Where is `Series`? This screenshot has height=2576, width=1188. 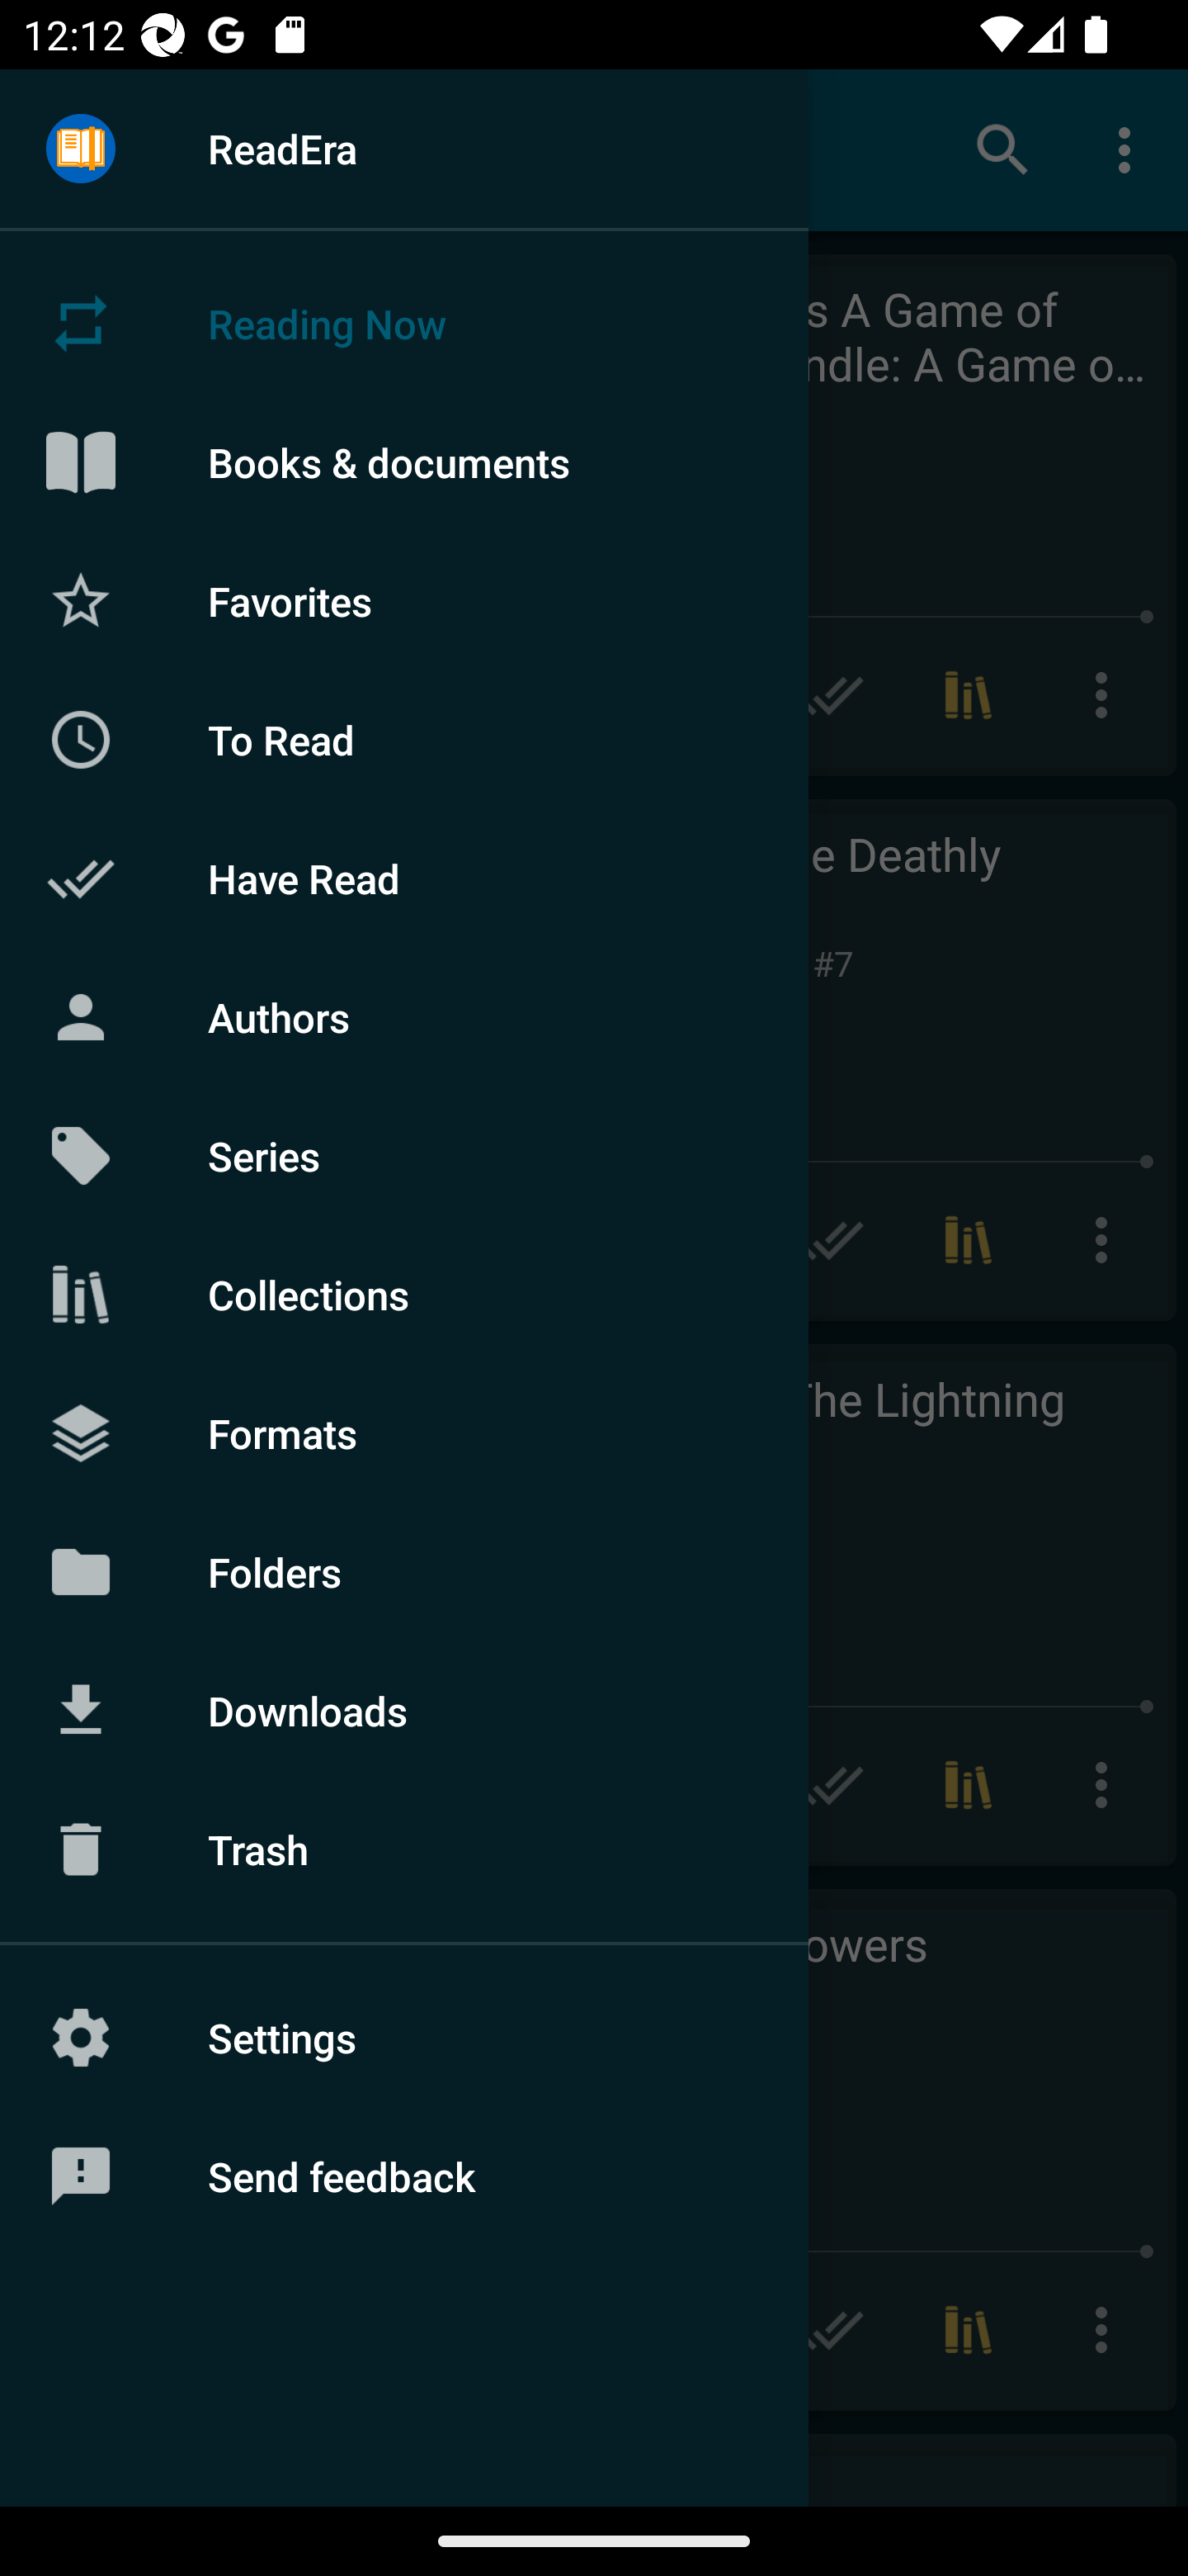 Series is located at coordinates (404, 1156).